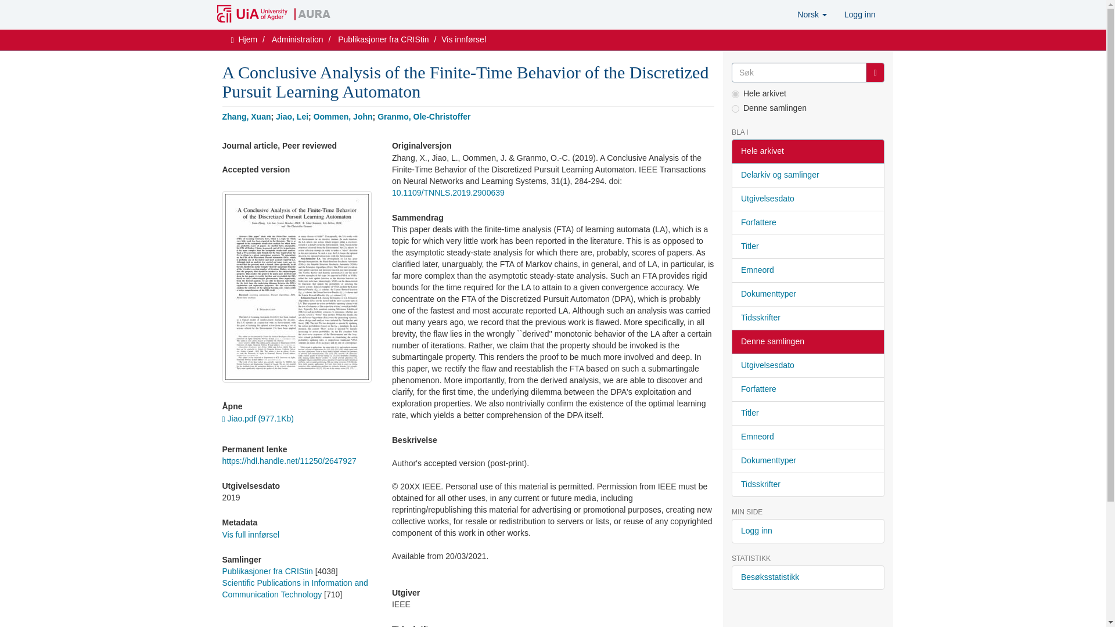 This screenshot has width=1115, height=627. Describe the element at coordinates (812, 14) in the screenshot. I see `Norsk ` at that location.